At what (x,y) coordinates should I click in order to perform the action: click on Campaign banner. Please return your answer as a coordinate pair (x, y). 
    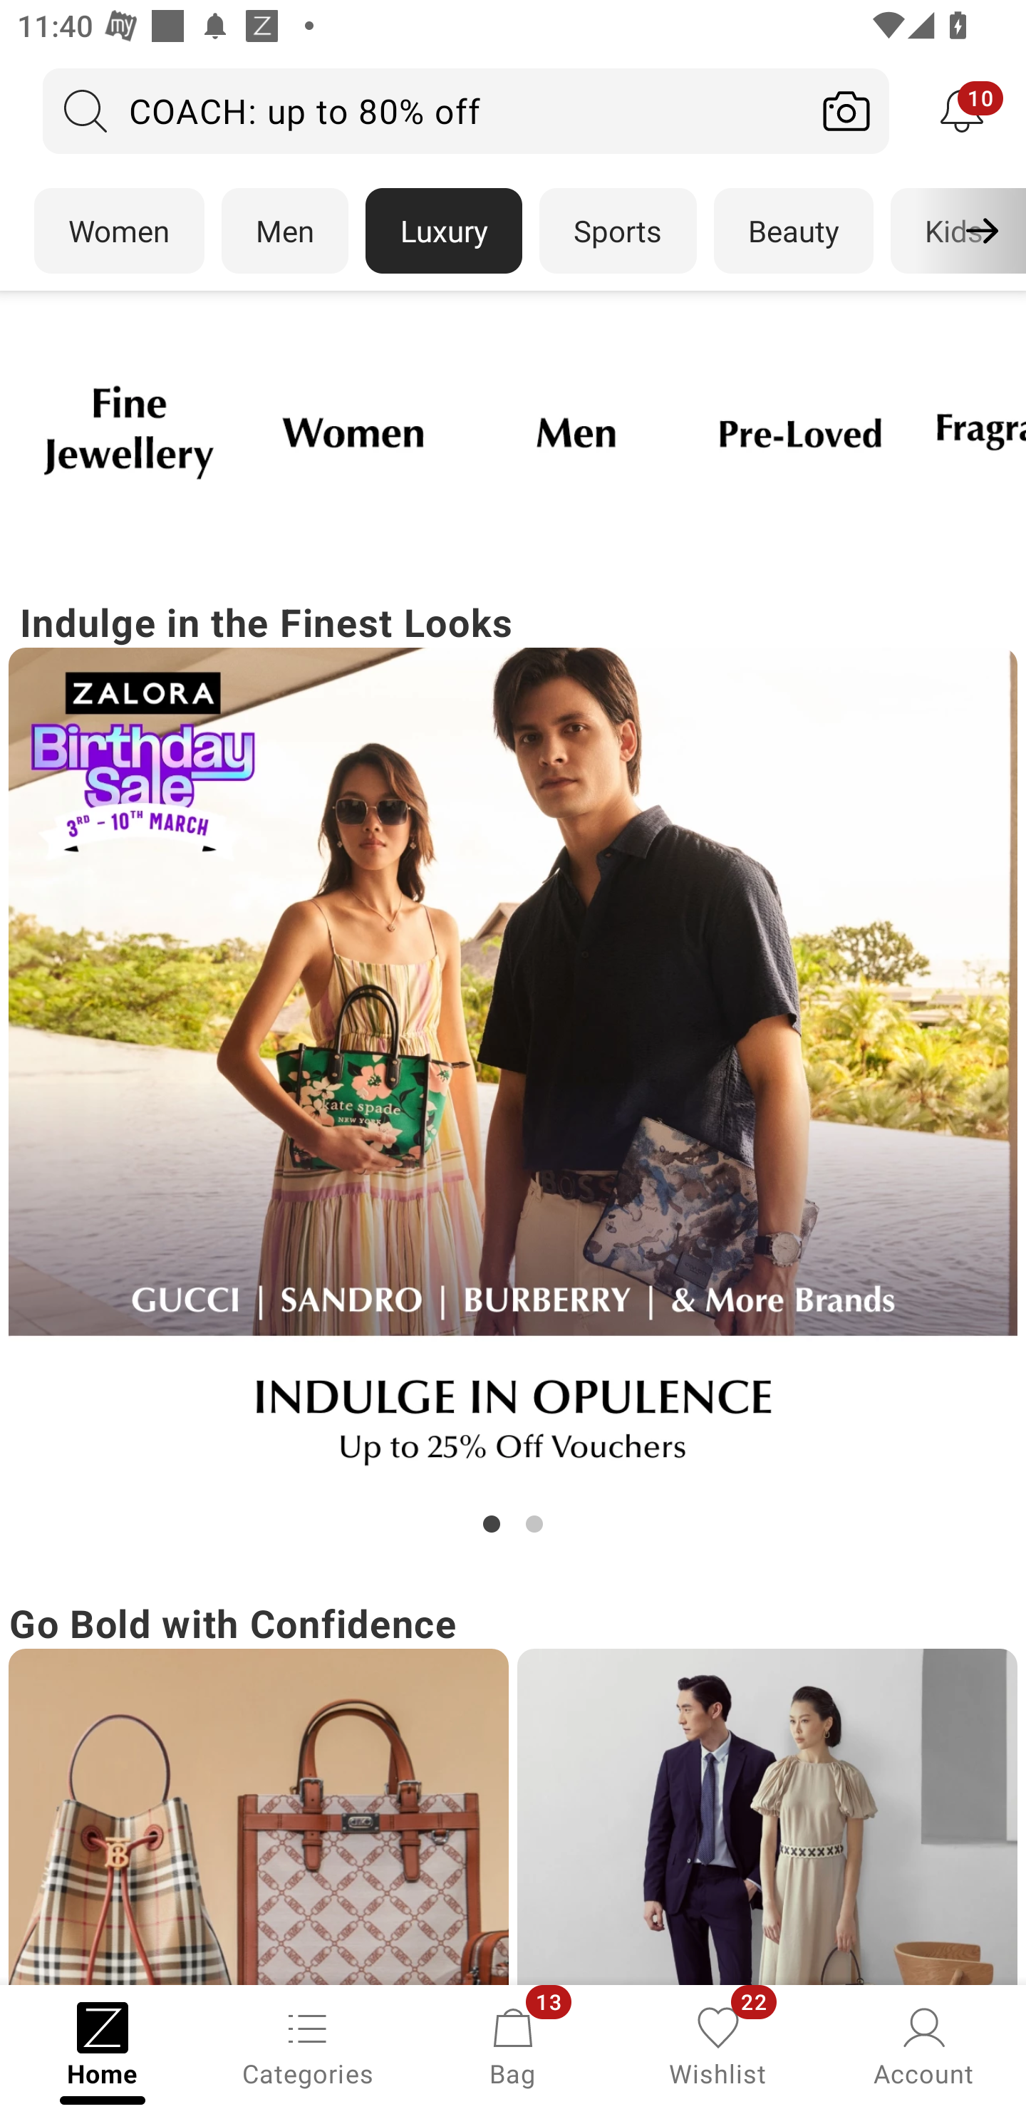
    Looking at the image, I should click on (352, 432).